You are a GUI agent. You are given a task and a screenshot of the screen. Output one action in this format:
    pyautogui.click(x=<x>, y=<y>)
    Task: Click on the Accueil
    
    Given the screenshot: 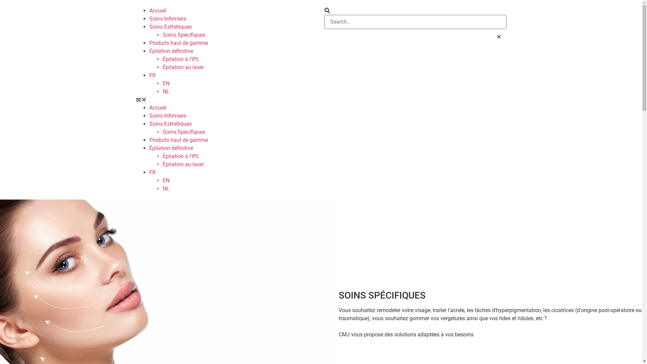 What is the action you would take?
    pyautogui.click(x=158, y=11)
    